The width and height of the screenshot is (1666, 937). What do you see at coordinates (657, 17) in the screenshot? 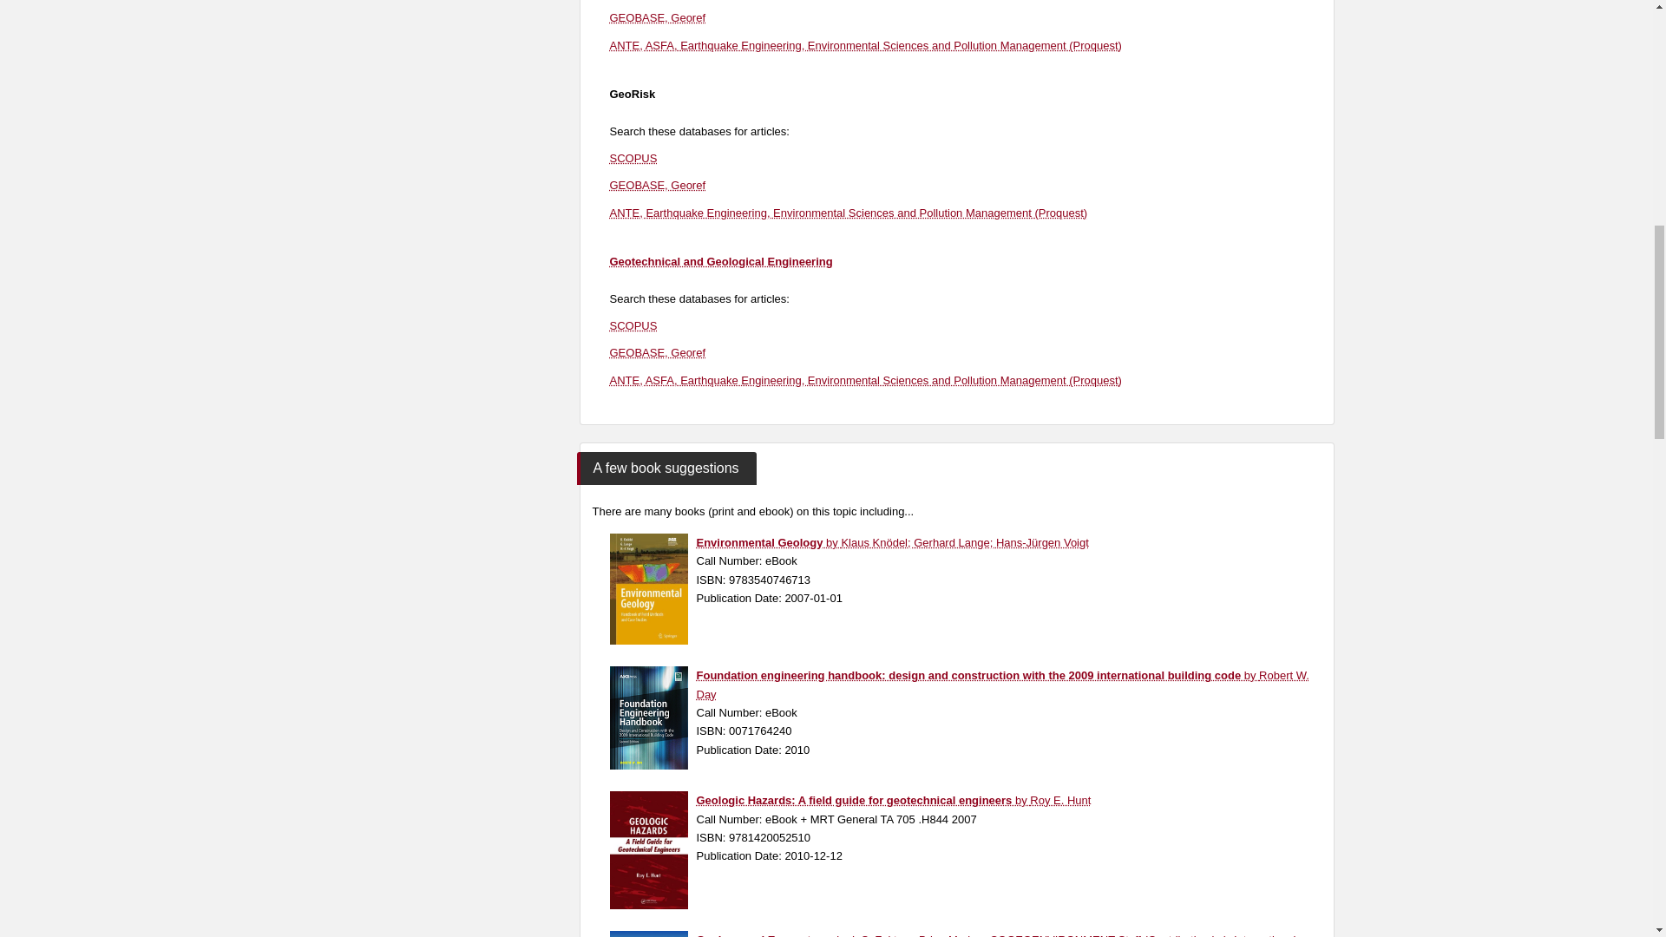
I see `GEOBASE, Georef` at bounding box center [657, 17].